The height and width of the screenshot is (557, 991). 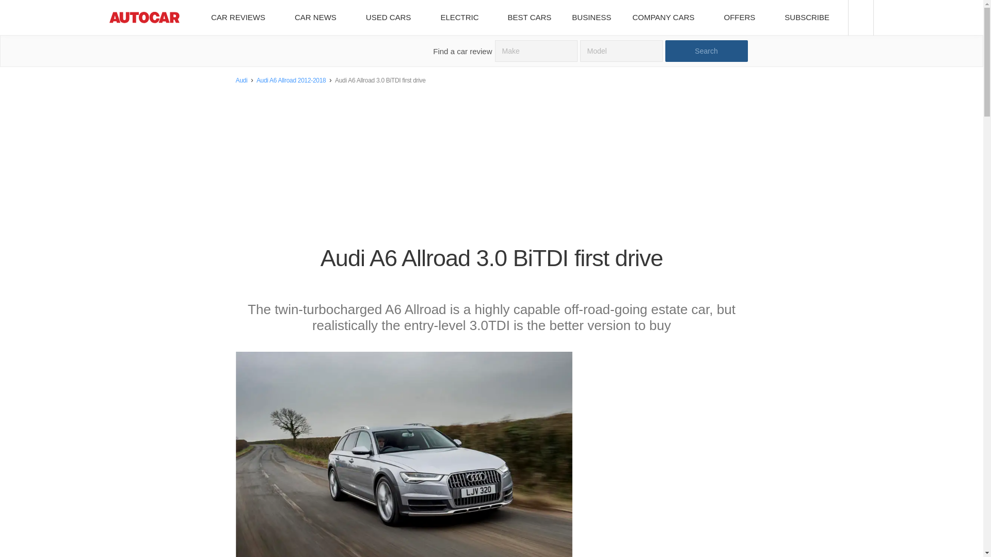 I want to click on USED CARS, so click(x=392, y=18).